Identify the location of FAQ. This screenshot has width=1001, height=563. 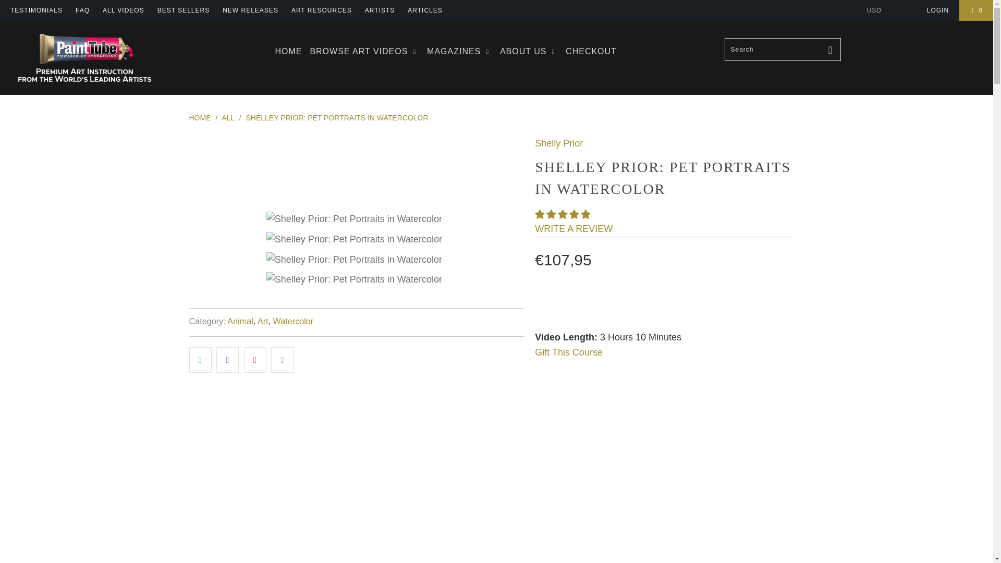
(82, 10).